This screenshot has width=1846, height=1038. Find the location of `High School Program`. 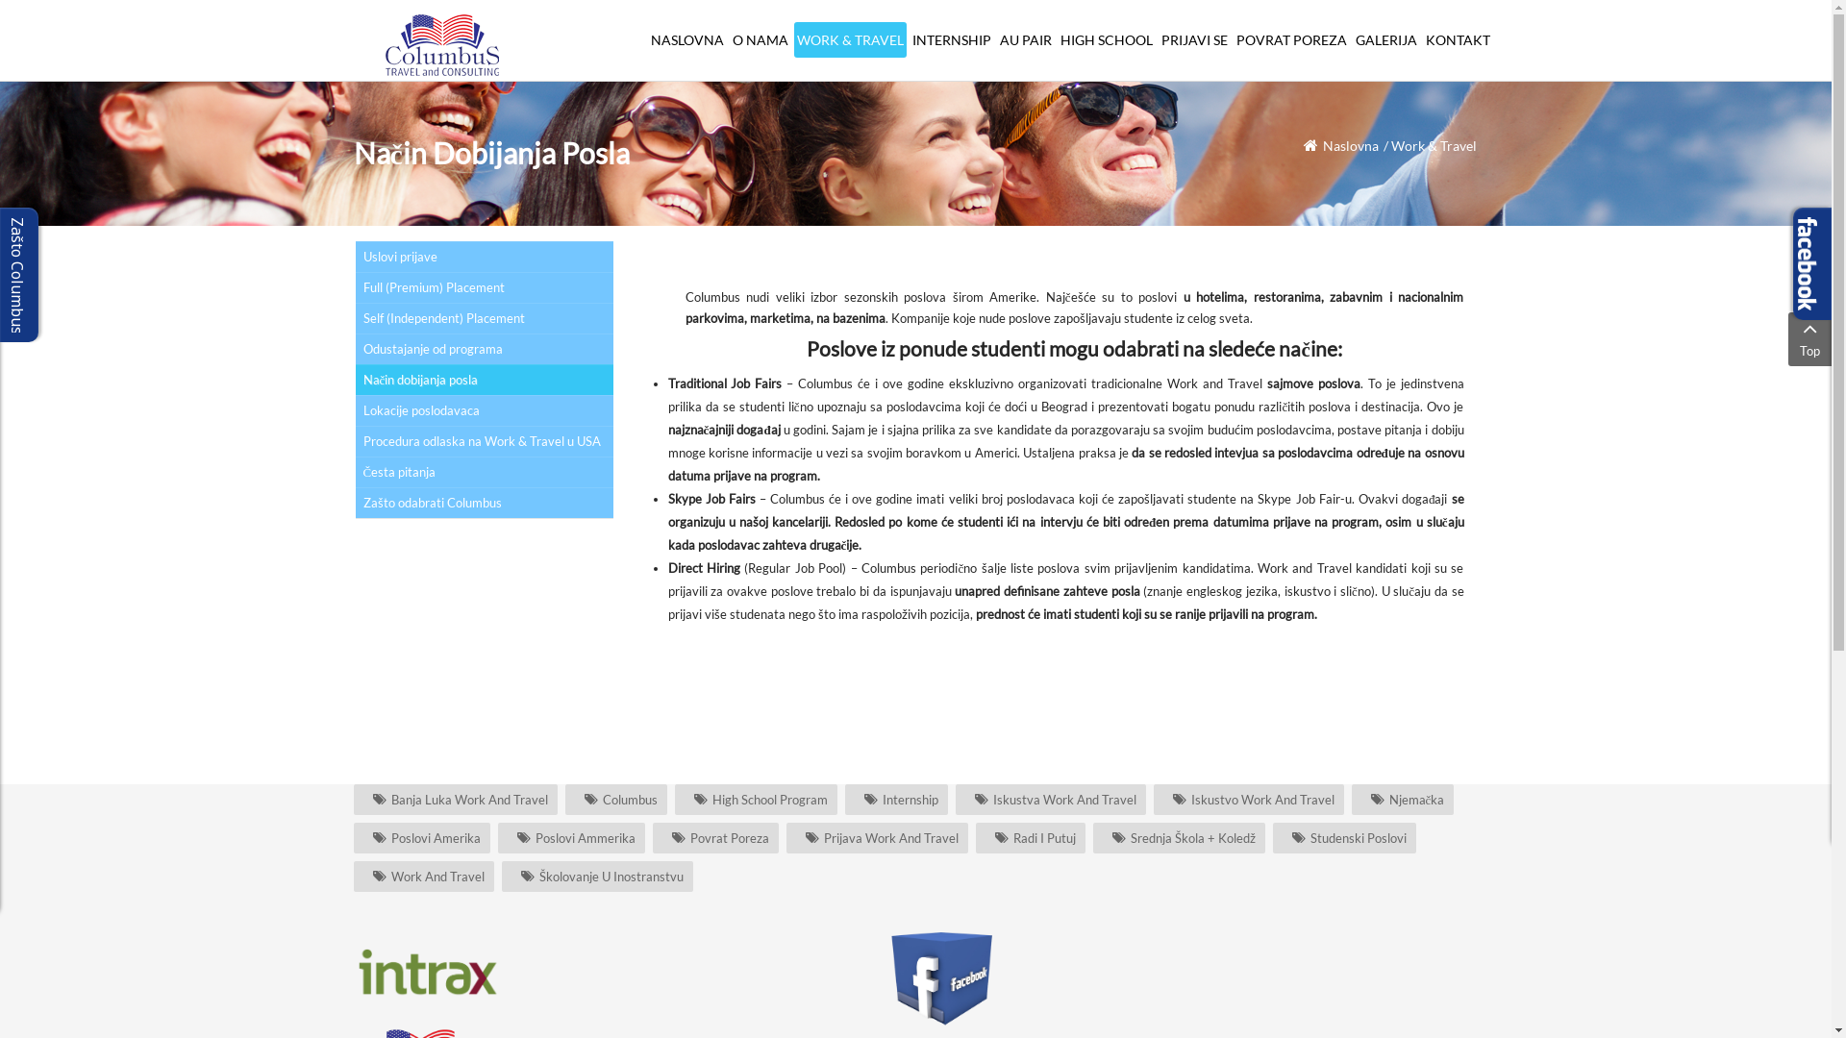

High School Program is located at coordinates (756, 800).